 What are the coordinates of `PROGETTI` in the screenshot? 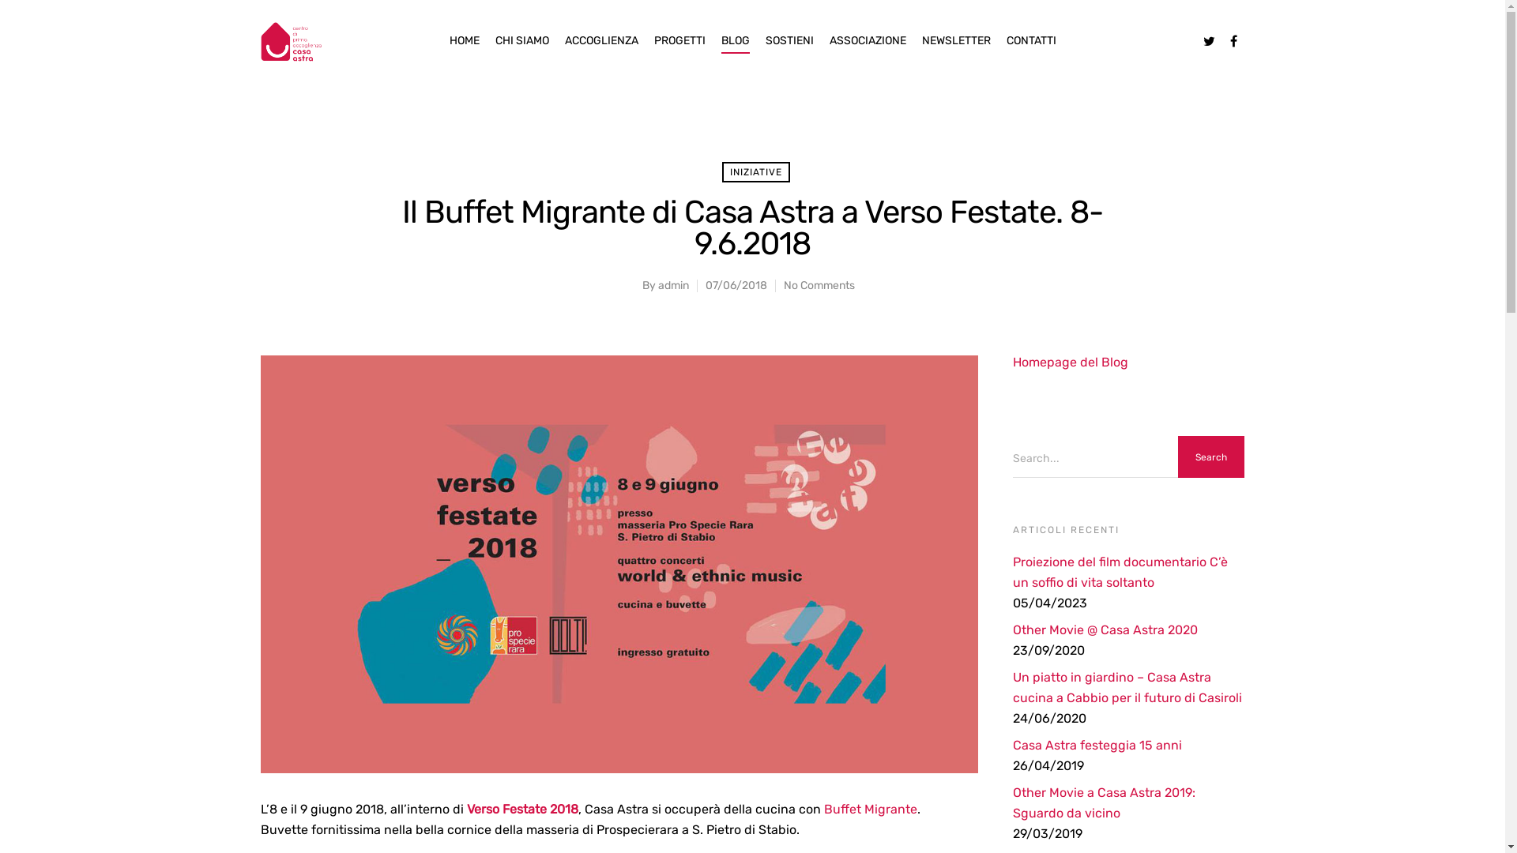 It's located at (679, 52).